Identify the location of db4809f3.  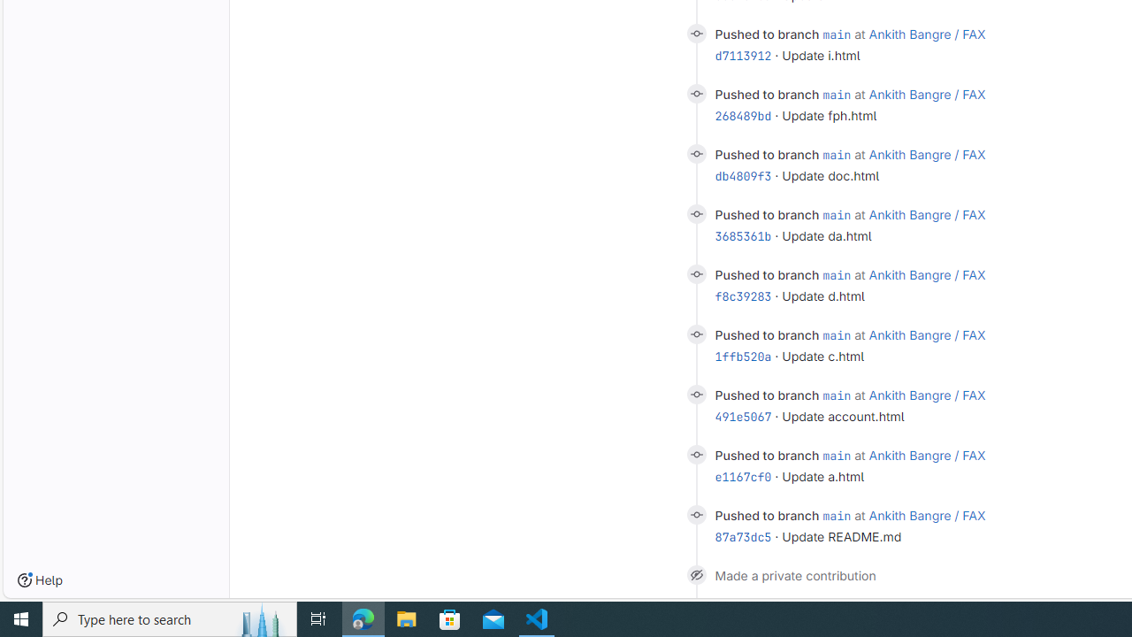
(743, 176).